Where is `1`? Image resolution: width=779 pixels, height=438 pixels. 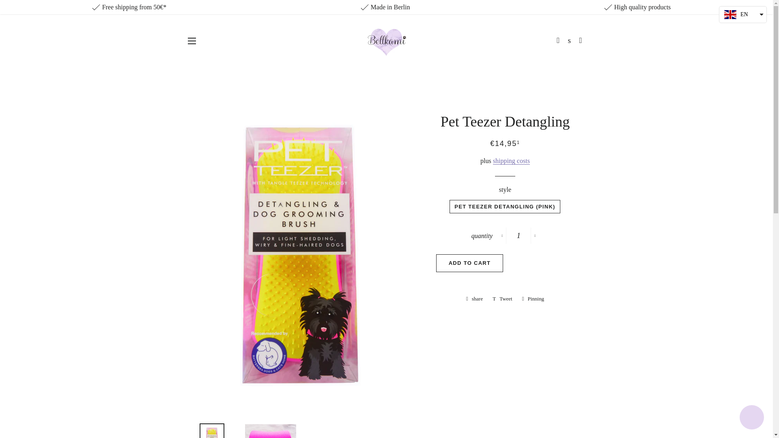
1 is located at coordinates (519, 235).